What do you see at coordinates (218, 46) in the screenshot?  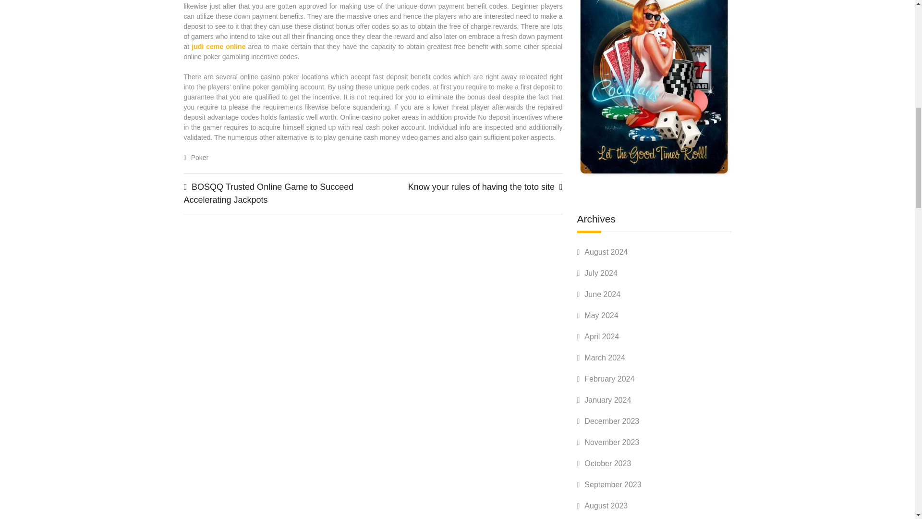 I see `judi ceme online` at bounding box center [218, 46].